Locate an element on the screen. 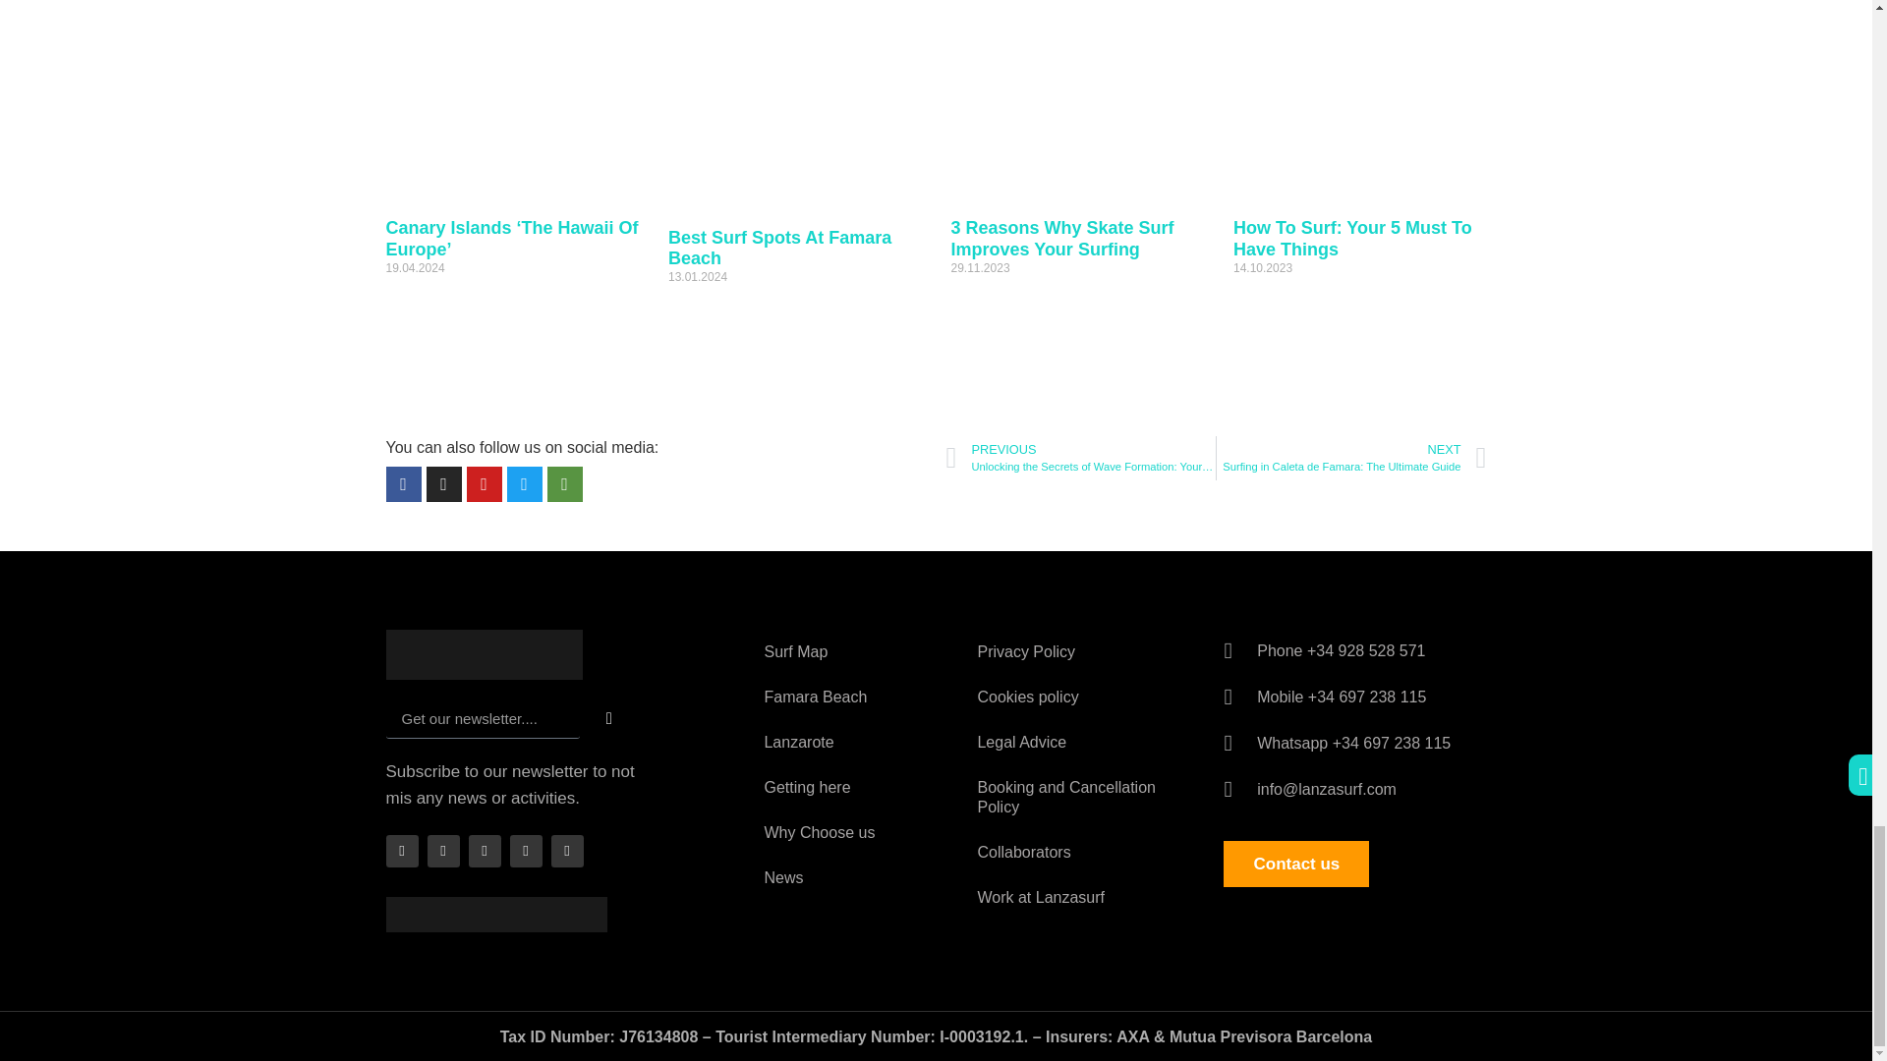 This screenshot has width=1887, height=1061. 3 Reasons Why Skate Surf Improves Your Surfing is located at coordinates (1061, 238).